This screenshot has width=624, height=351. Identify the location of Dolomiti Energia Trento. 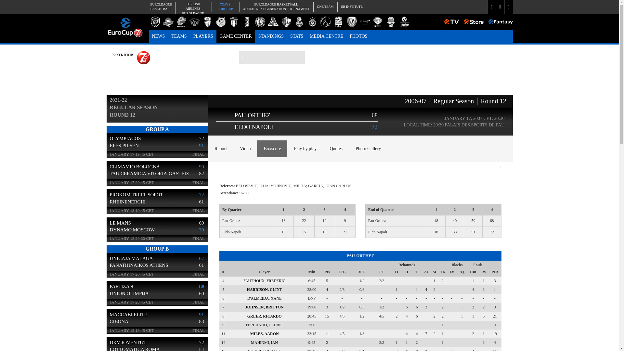
(155, 22).